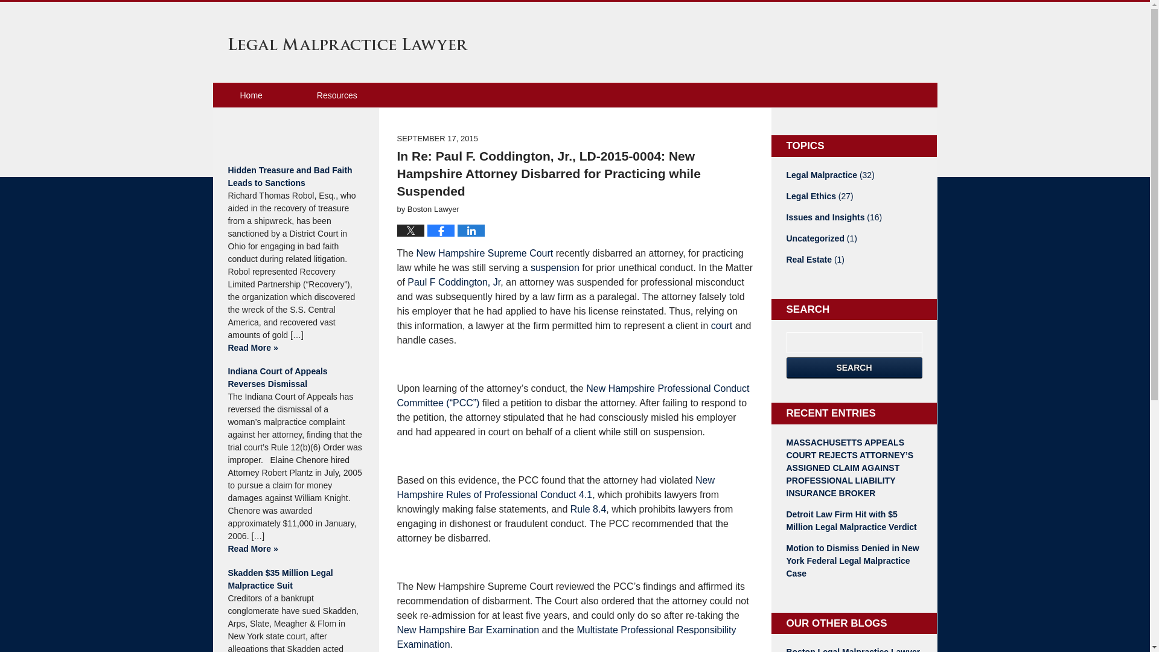 The width and height of the screenshot is (1159, 652). Describe the element at coordinates (588, 509) in the screenshot. I see `Rule 8.4` at that location.